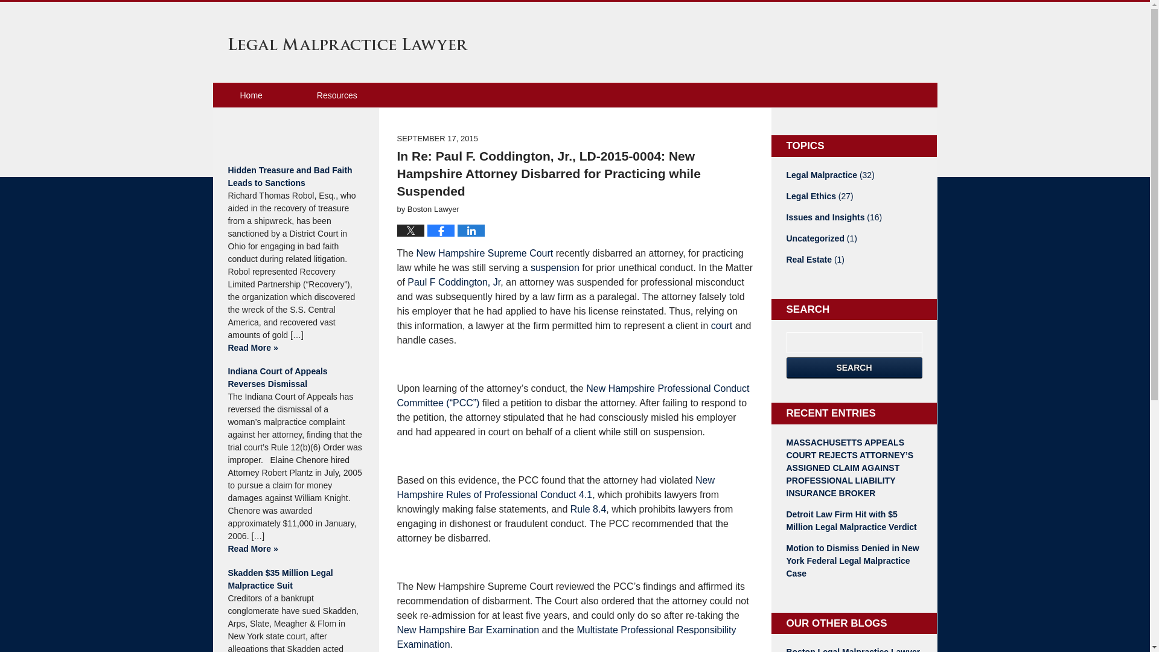 The width and height of the screenshot is (1159, 652). Describe the element at coordinates (588, 509) in the screenshot. I see `Rule 8.4` at that location.